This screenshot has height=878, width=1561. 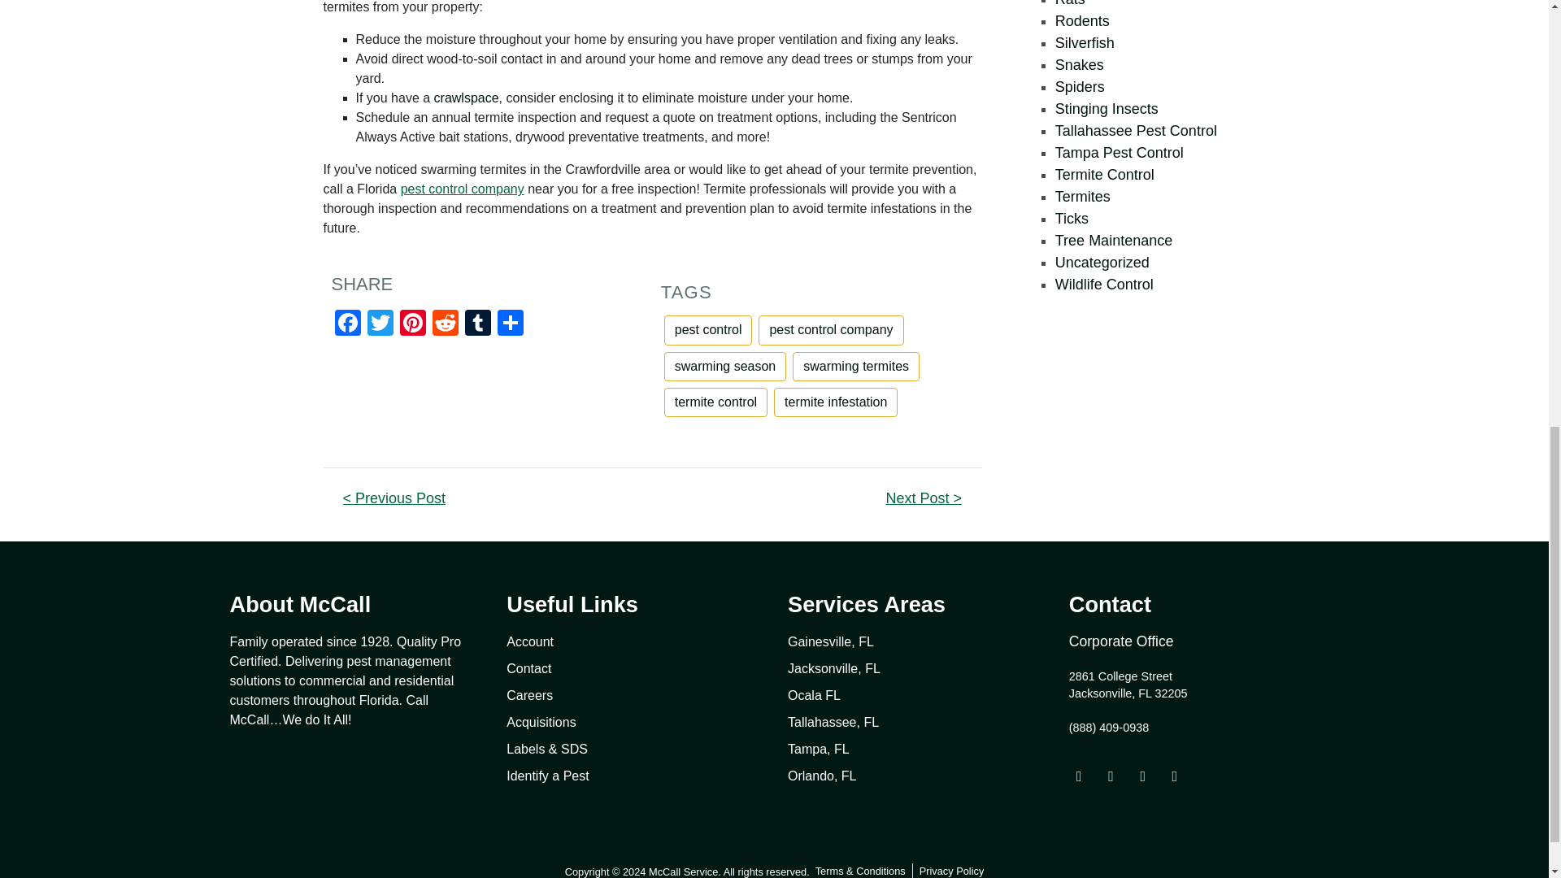 I want to click on Facebook, so click(x=347, y=324).